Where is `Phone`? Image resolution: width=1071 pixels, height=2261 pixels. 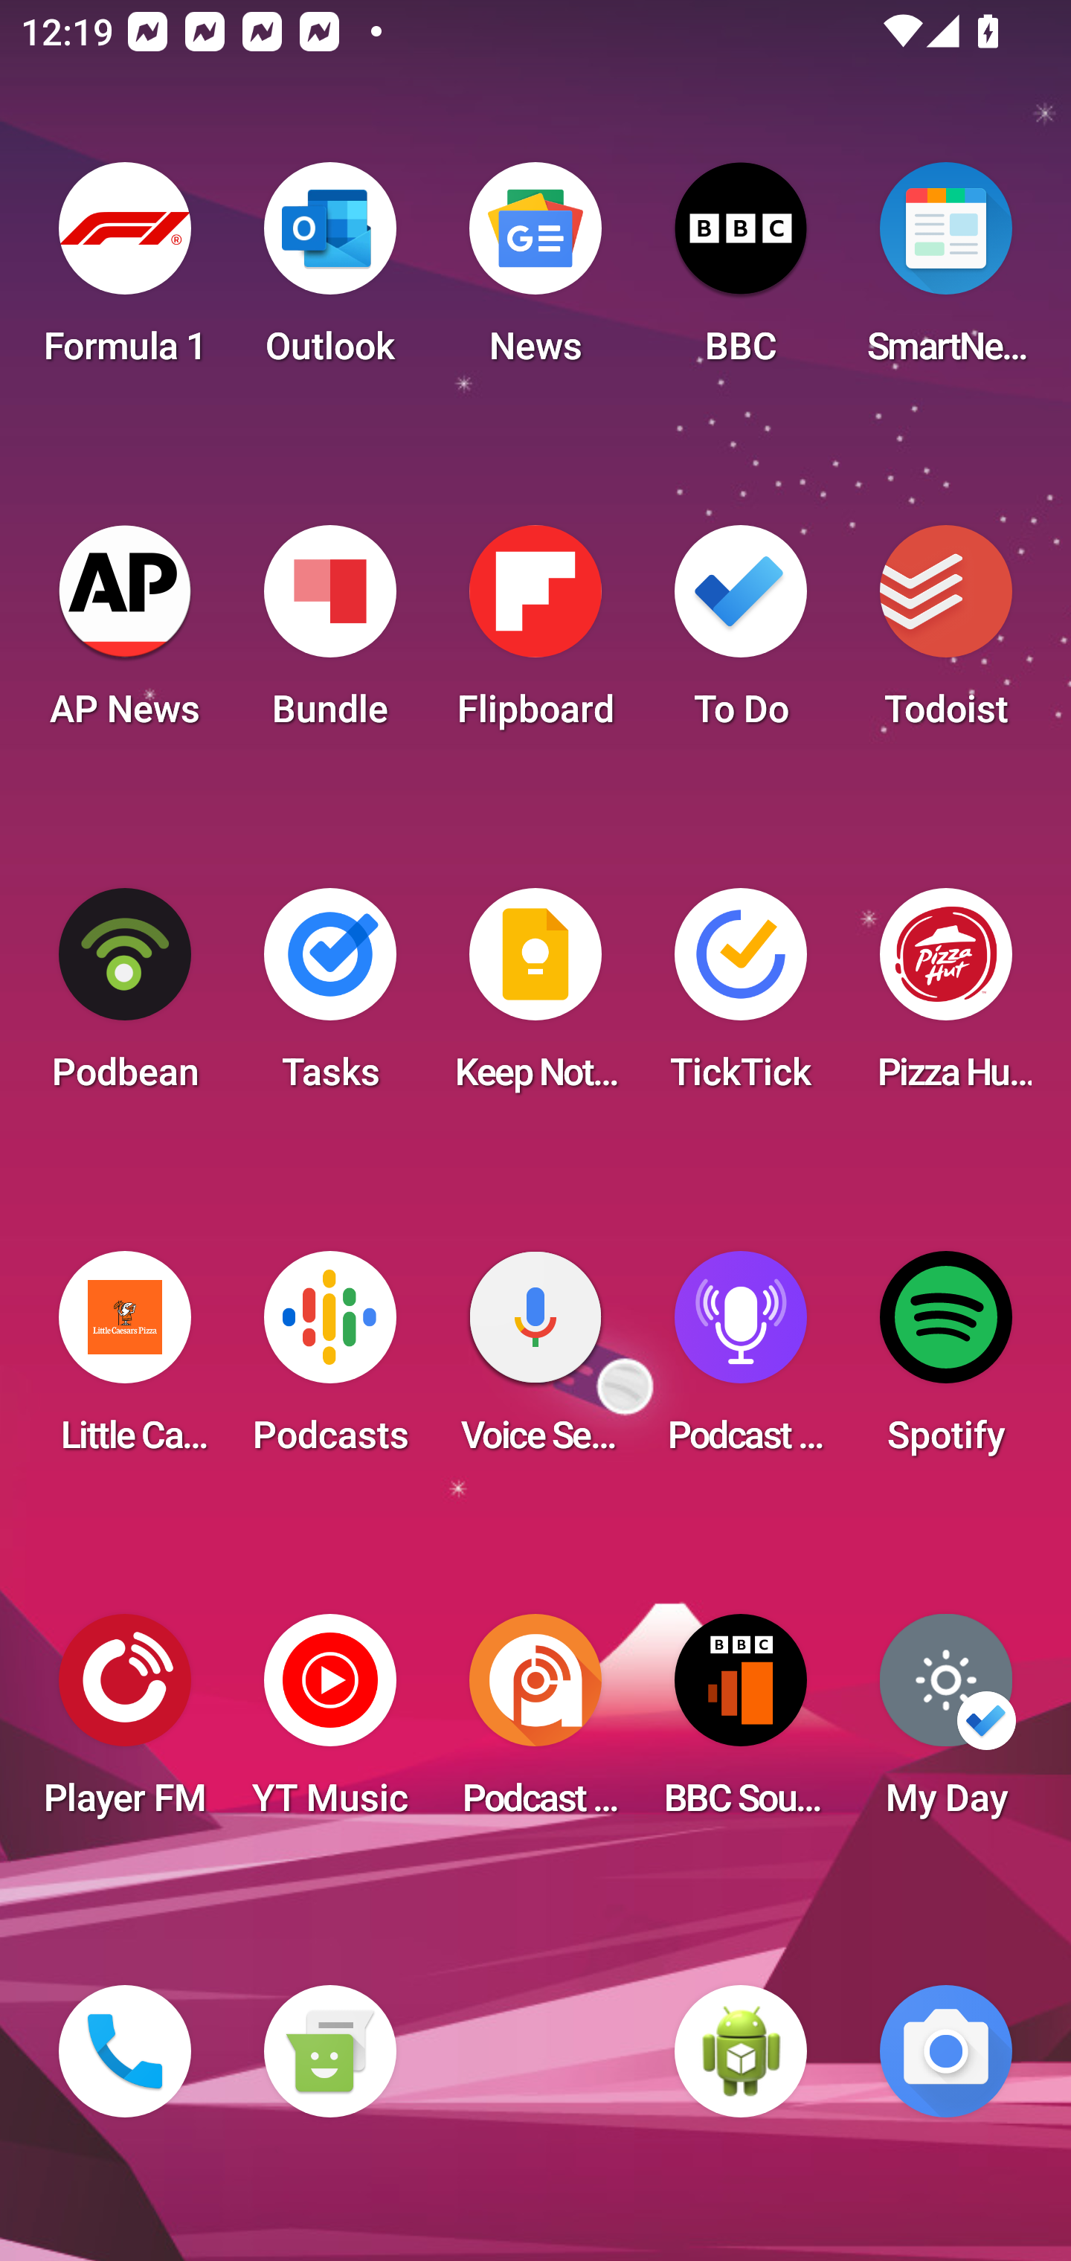
Phone is located at coordinates (125, 2051).